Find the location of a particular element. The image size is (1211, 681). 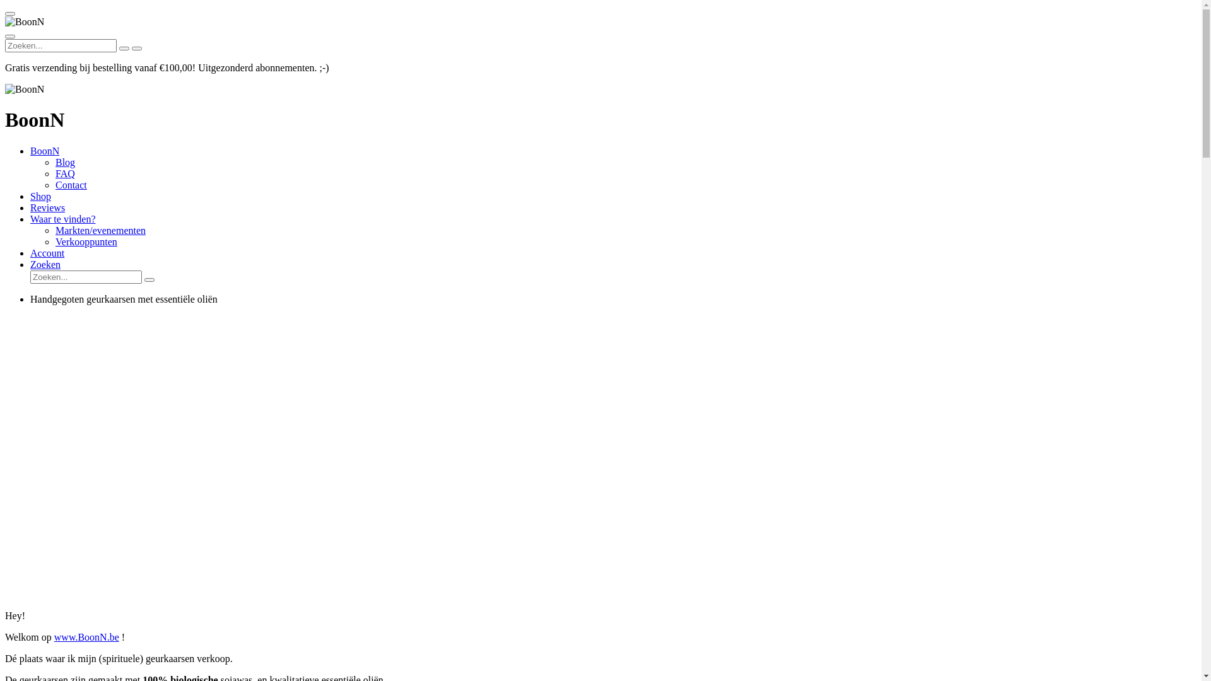

Contact is located at coordinates (71, 185).